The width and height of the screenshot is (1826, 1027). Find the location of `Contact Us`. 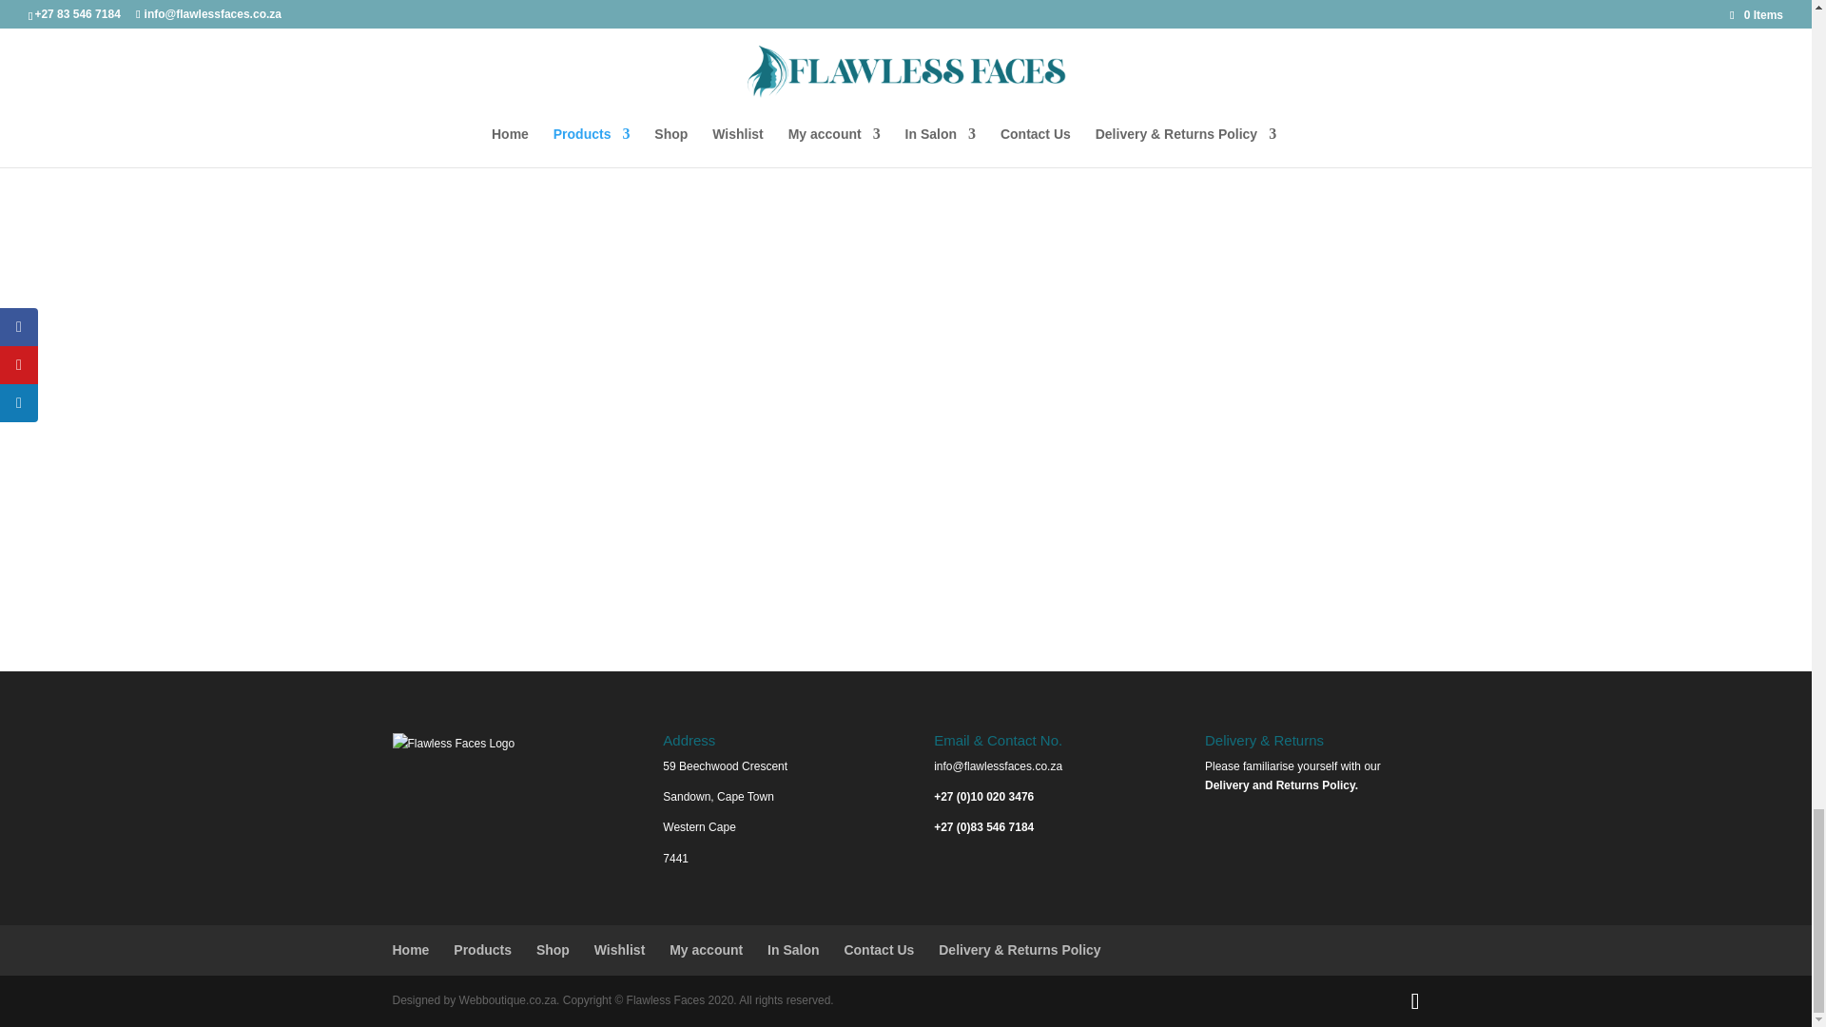

Contact Us is located at coordinates (879, 949).